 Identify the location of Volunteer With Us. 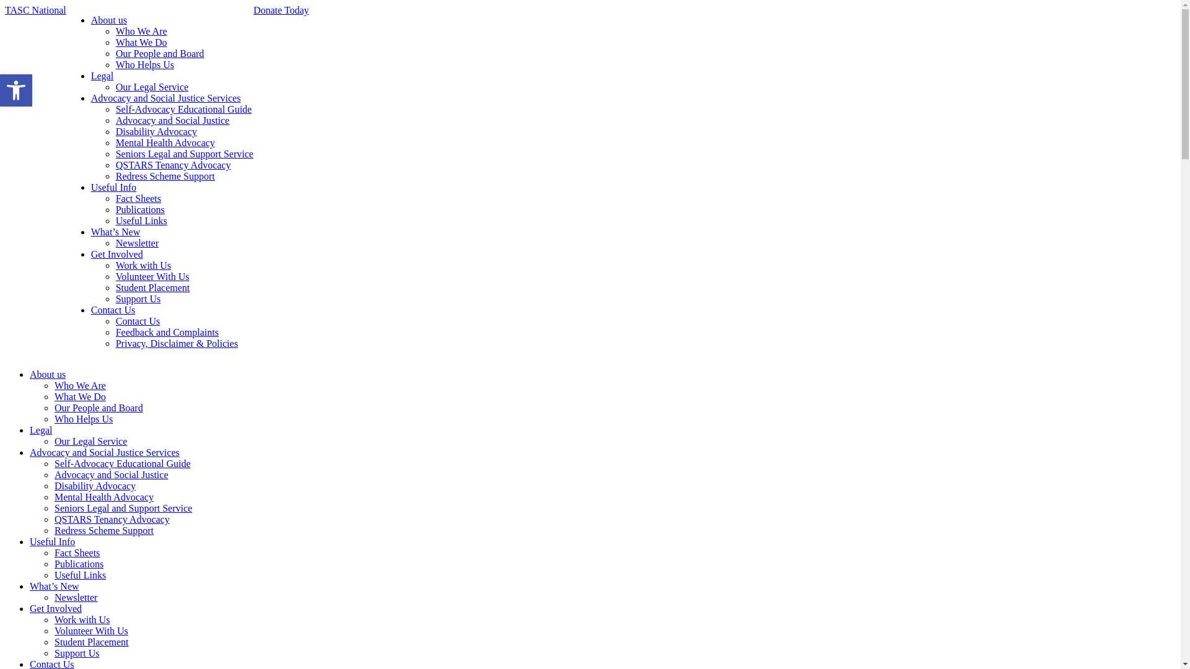
(152, 276).